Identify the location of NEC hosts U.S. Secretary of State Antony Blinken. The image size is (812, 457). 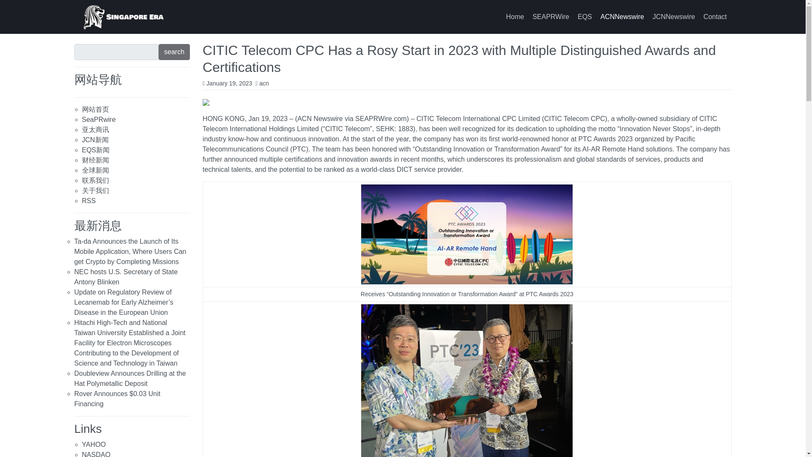
(126, 277).